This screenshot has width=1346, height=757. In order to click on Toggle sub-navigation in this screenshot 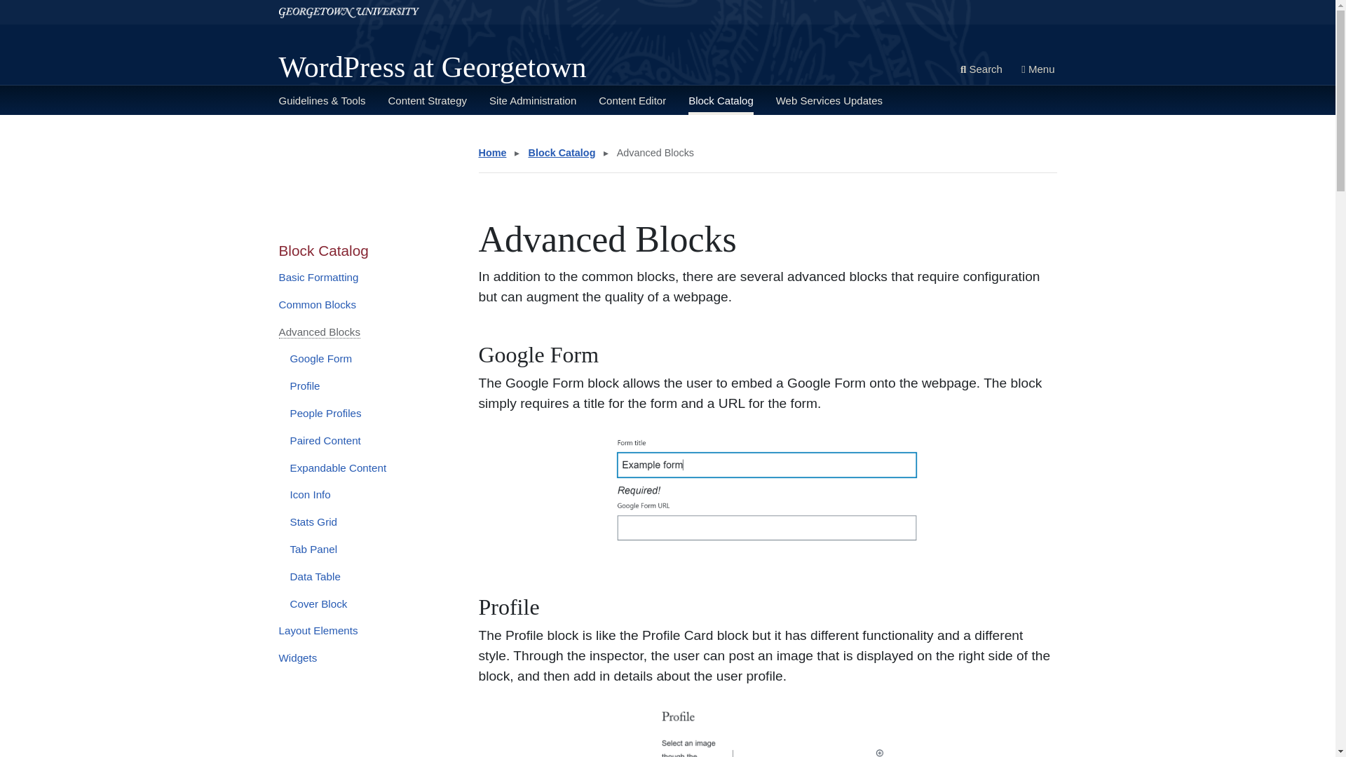, I will do `click(555, 134)`.